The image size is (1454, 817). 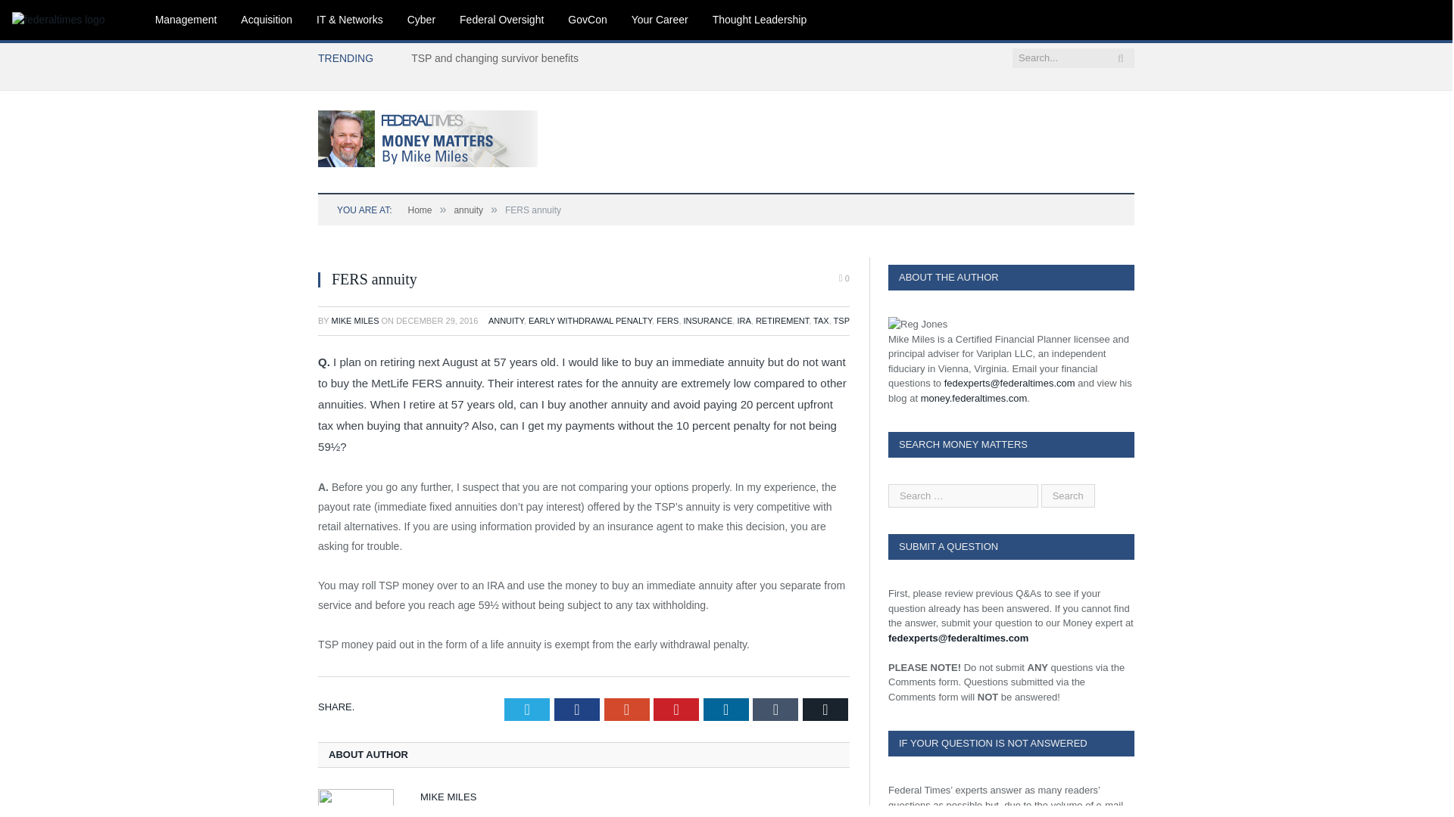 I want to click on Posts by Mike Miles, so click(x=355, y=320).